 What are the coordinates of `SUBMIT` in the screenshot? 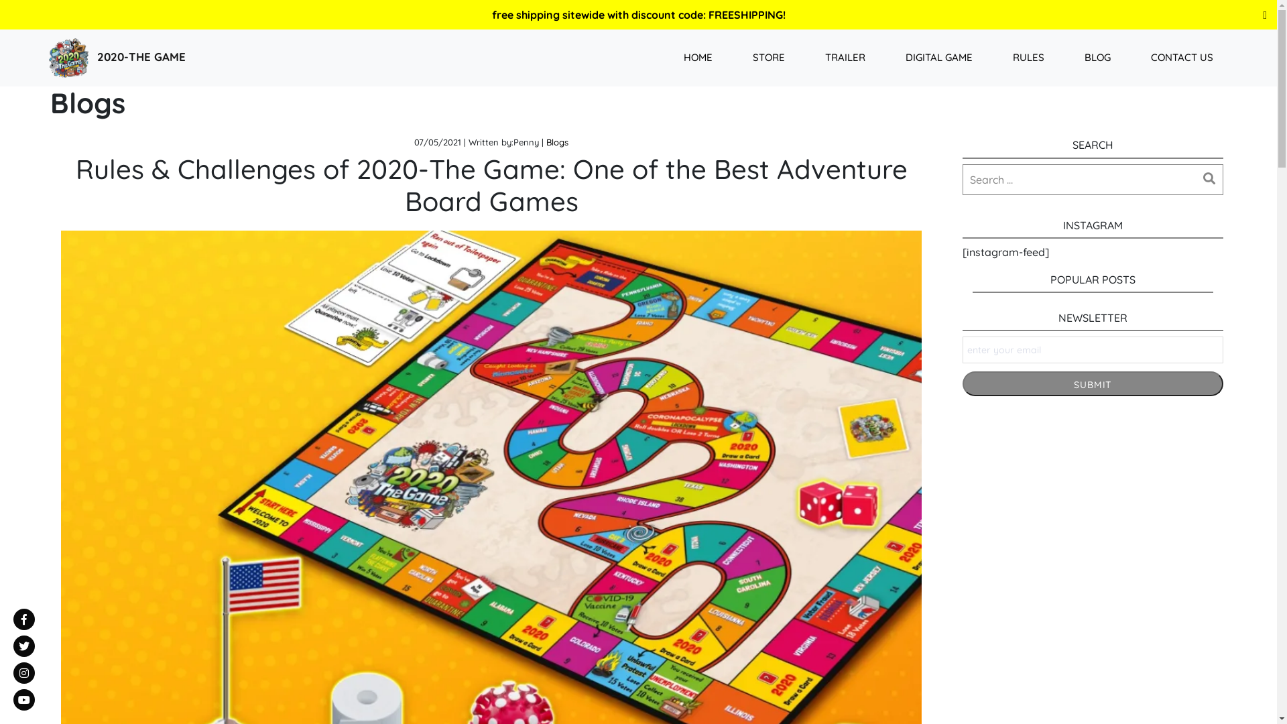 It's located at (1093, 383).